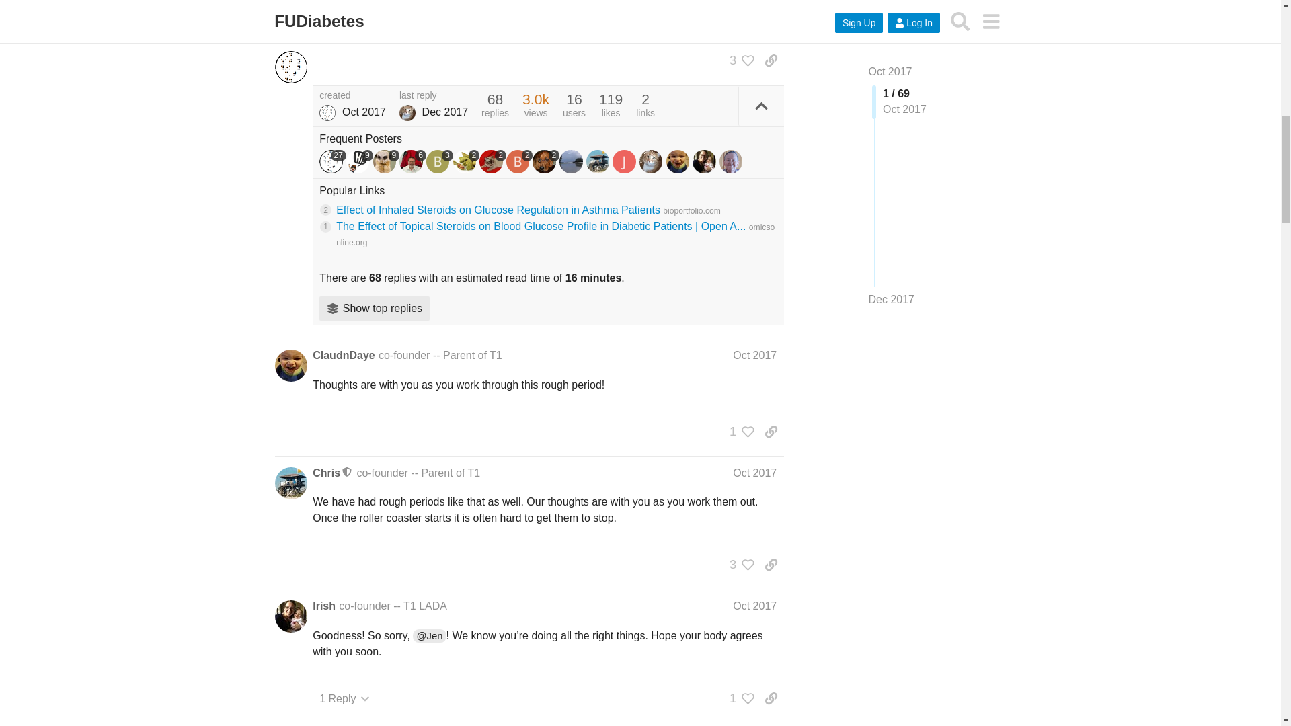 This screenshot has width=1291, height=726. I want to click on last reply, so click(433, 96).